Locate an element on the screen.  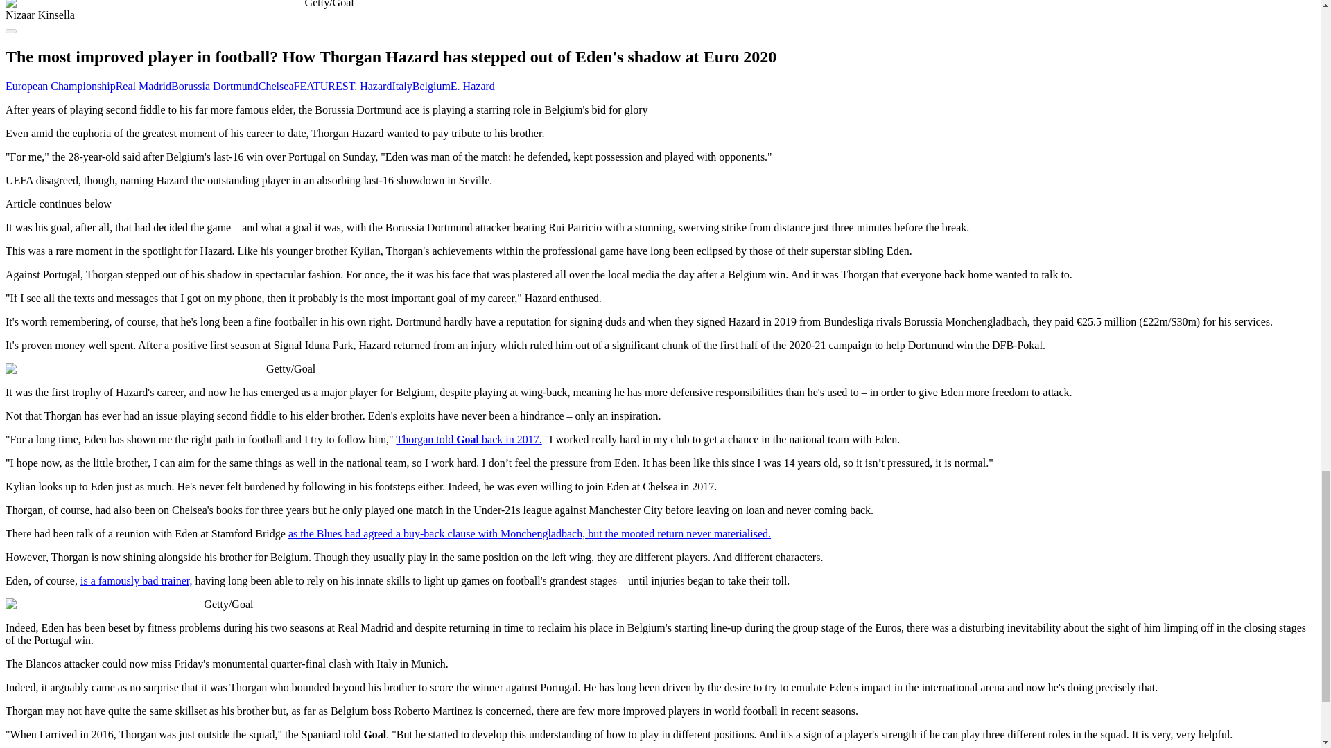
Real Madrid is located at coordinates (143, 86).